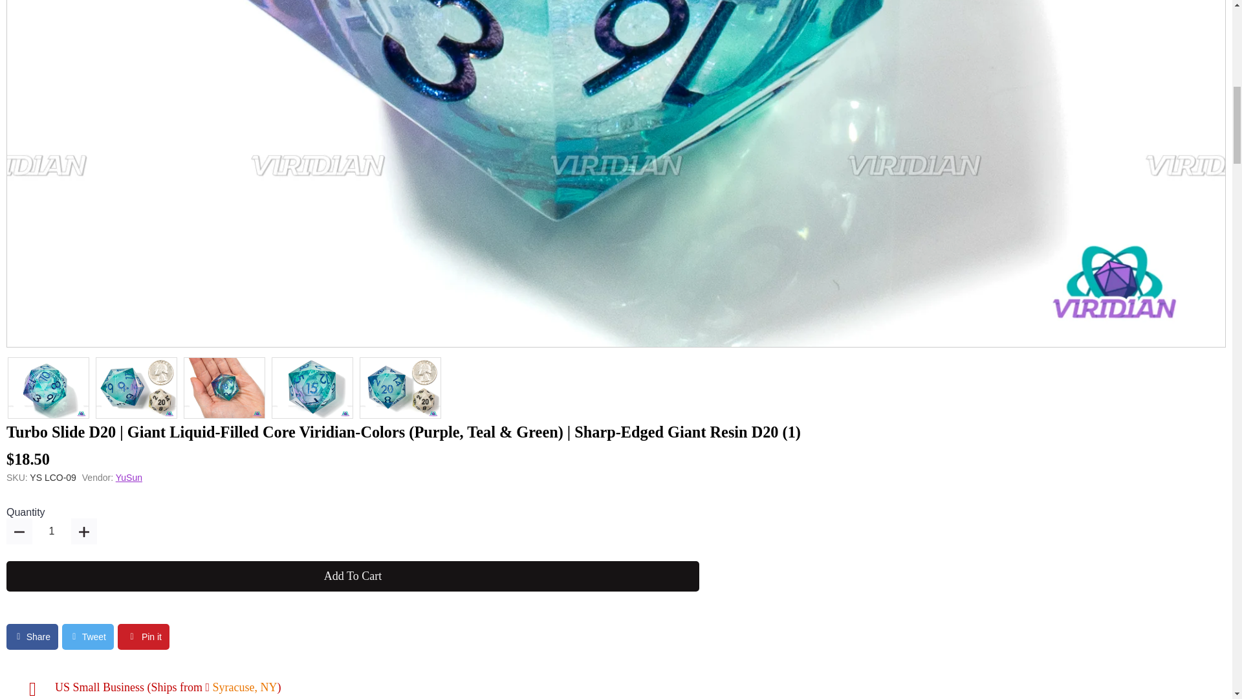 This screenshot has width=1242, height=699. I want to click on 1, so click(51, 531).